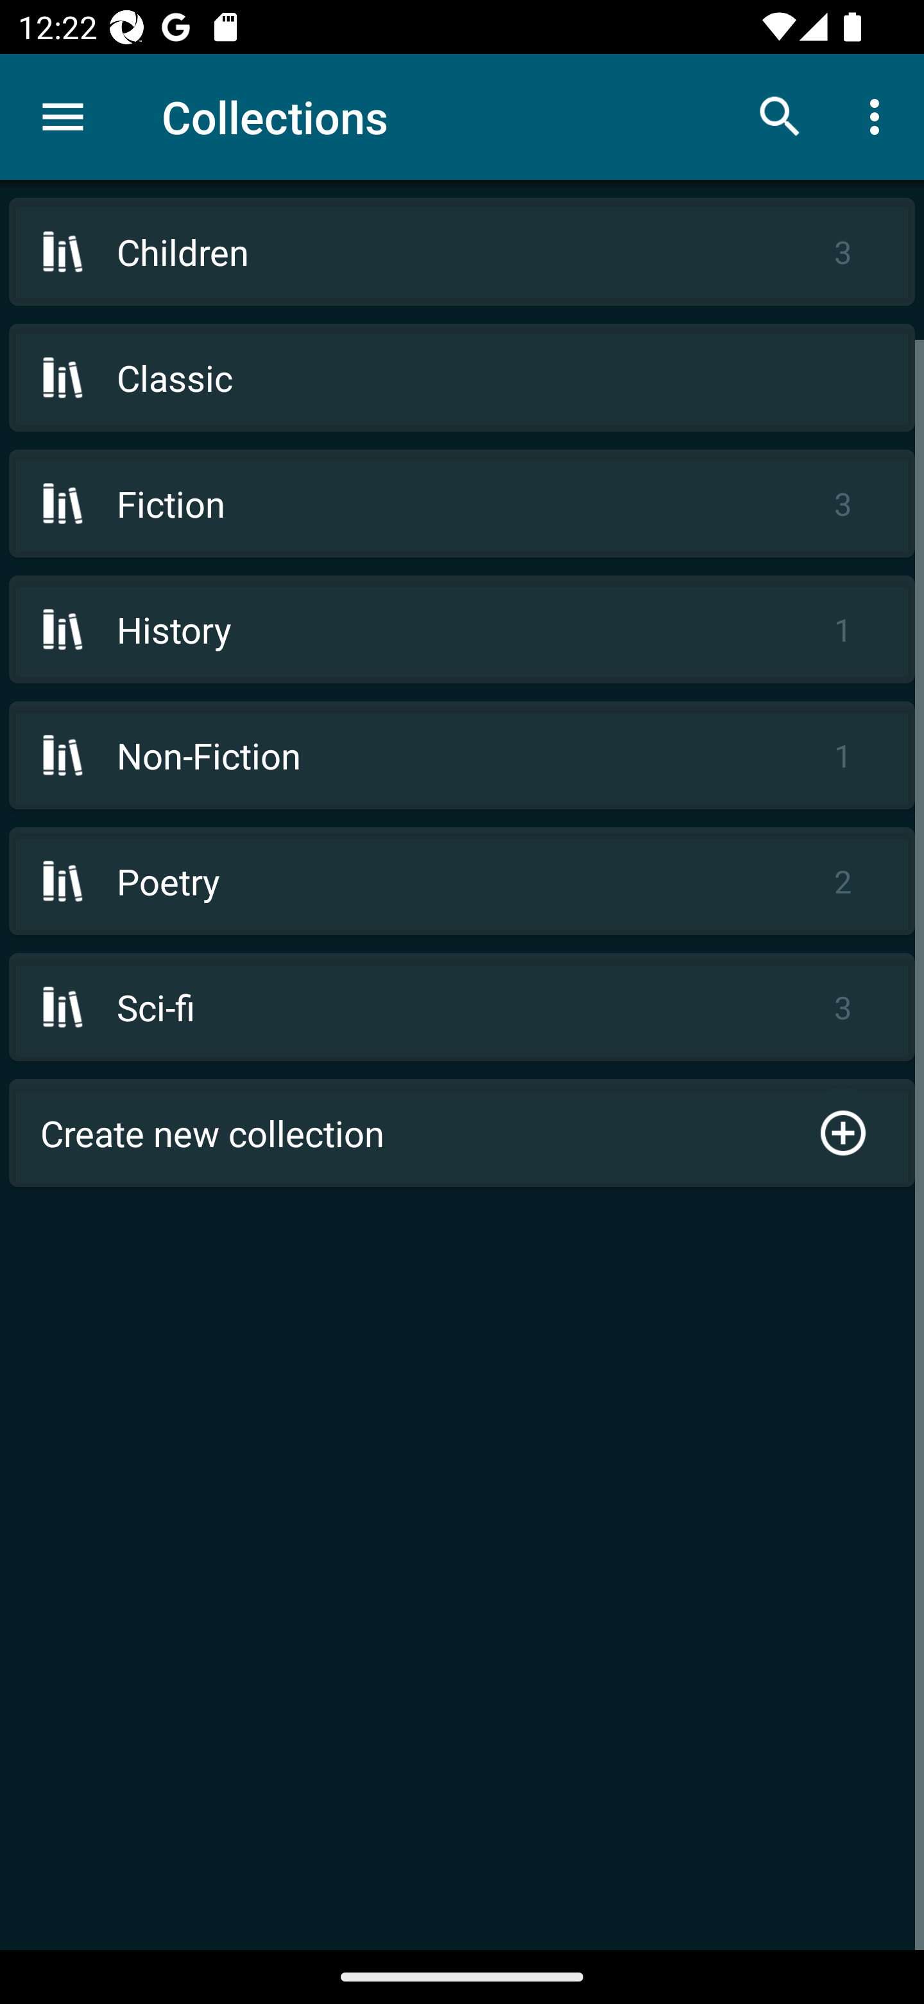  What do you see at coordinates (462, 502) in the screenshot?
I see `Fiction 3` at bounding box center [462, 502].